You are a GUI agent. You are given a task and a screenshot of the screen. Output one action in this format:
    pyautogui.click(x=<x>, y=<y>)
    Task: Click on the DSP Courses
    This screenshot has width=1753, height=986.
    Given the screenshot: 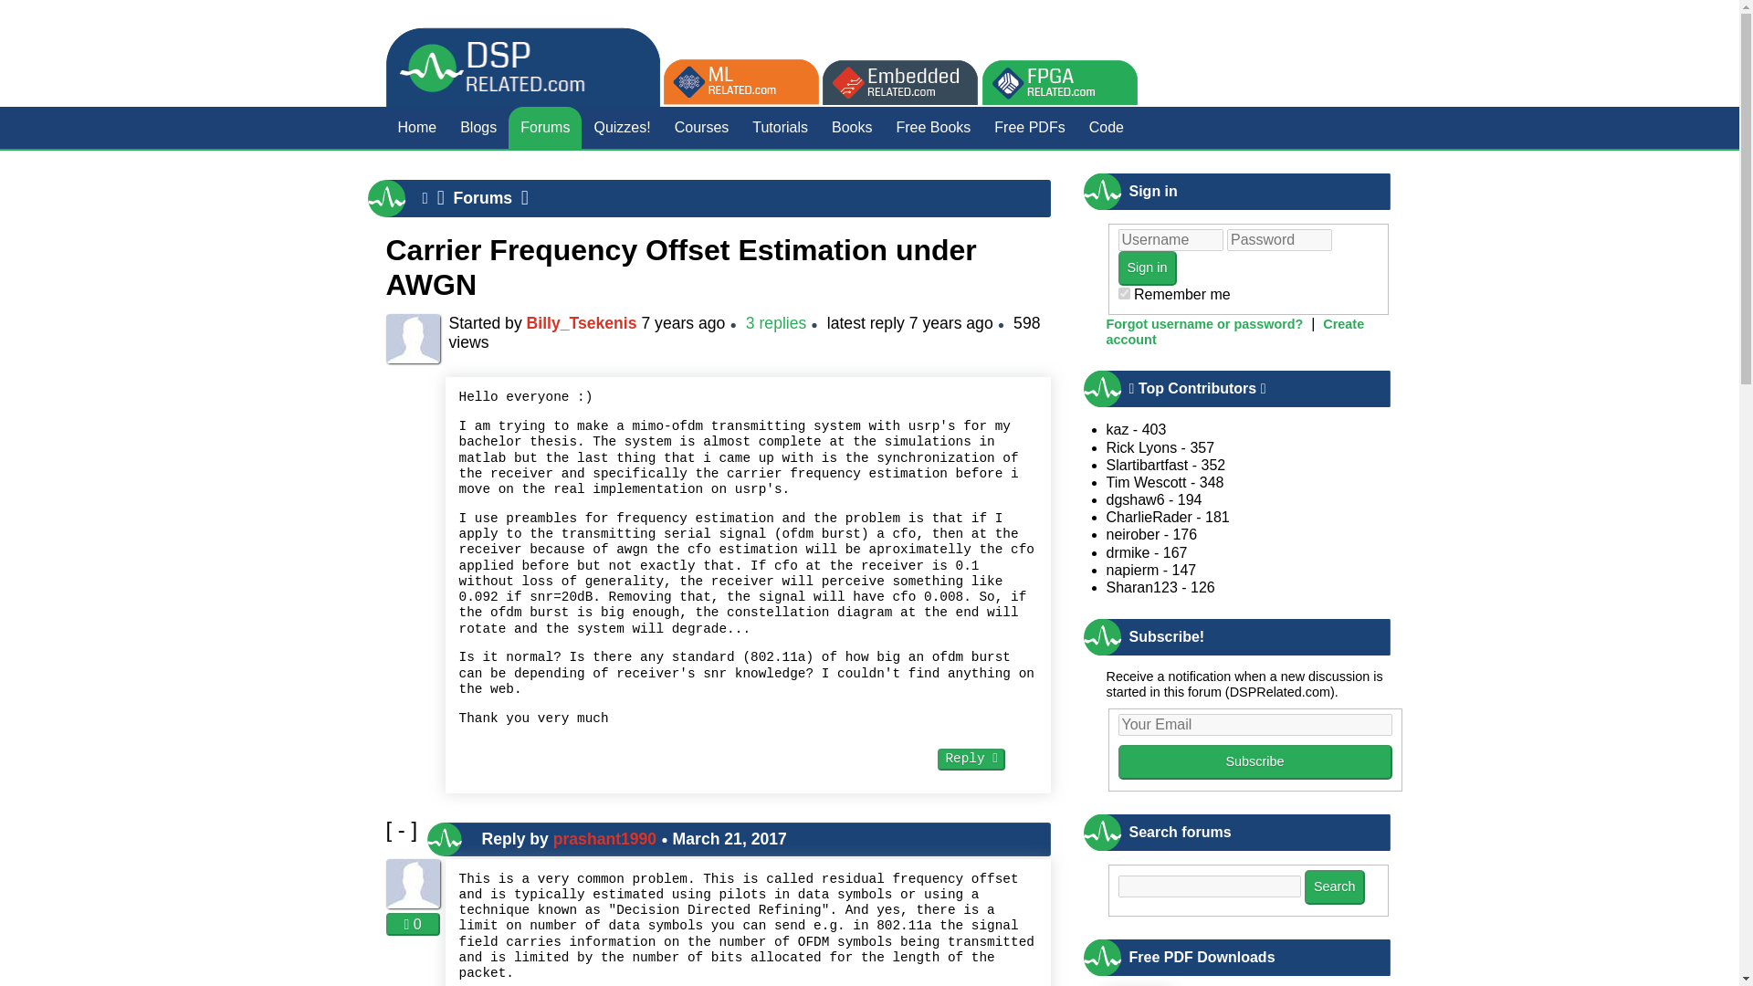 What is the action you would take?
    pyautogui.click(x=701, y=128)
    